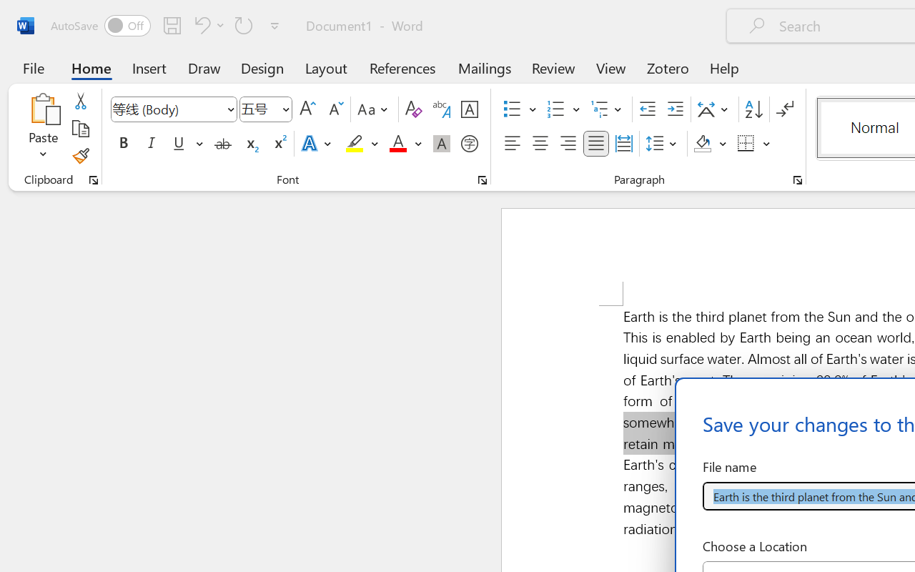 The width and height of the screenshot is (915, 572). Describe the element at coordinates (715, 109) in the screenshot. I see `Asian Layout` at that location.